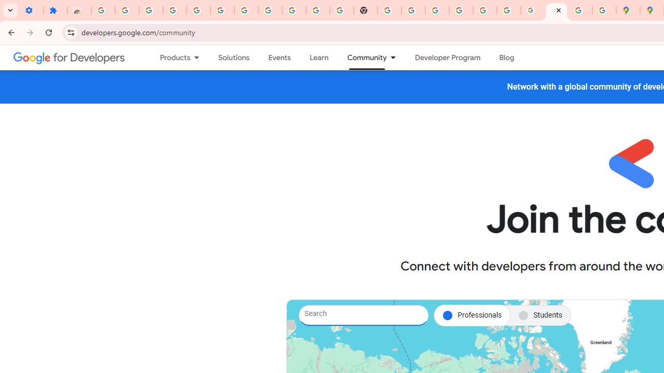  What do you see at coordinates (362, 58) in the screenshot?
I see `Community, selected` at bounding box center [362, 58].